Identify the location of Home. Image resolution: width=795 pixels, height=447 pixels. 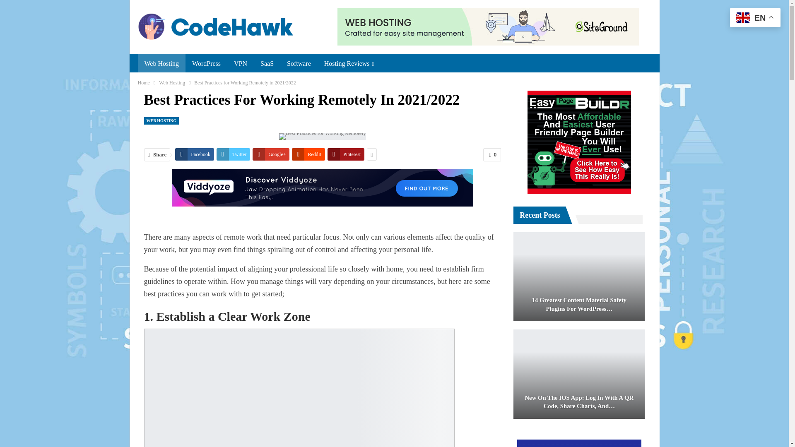
(143, 83).